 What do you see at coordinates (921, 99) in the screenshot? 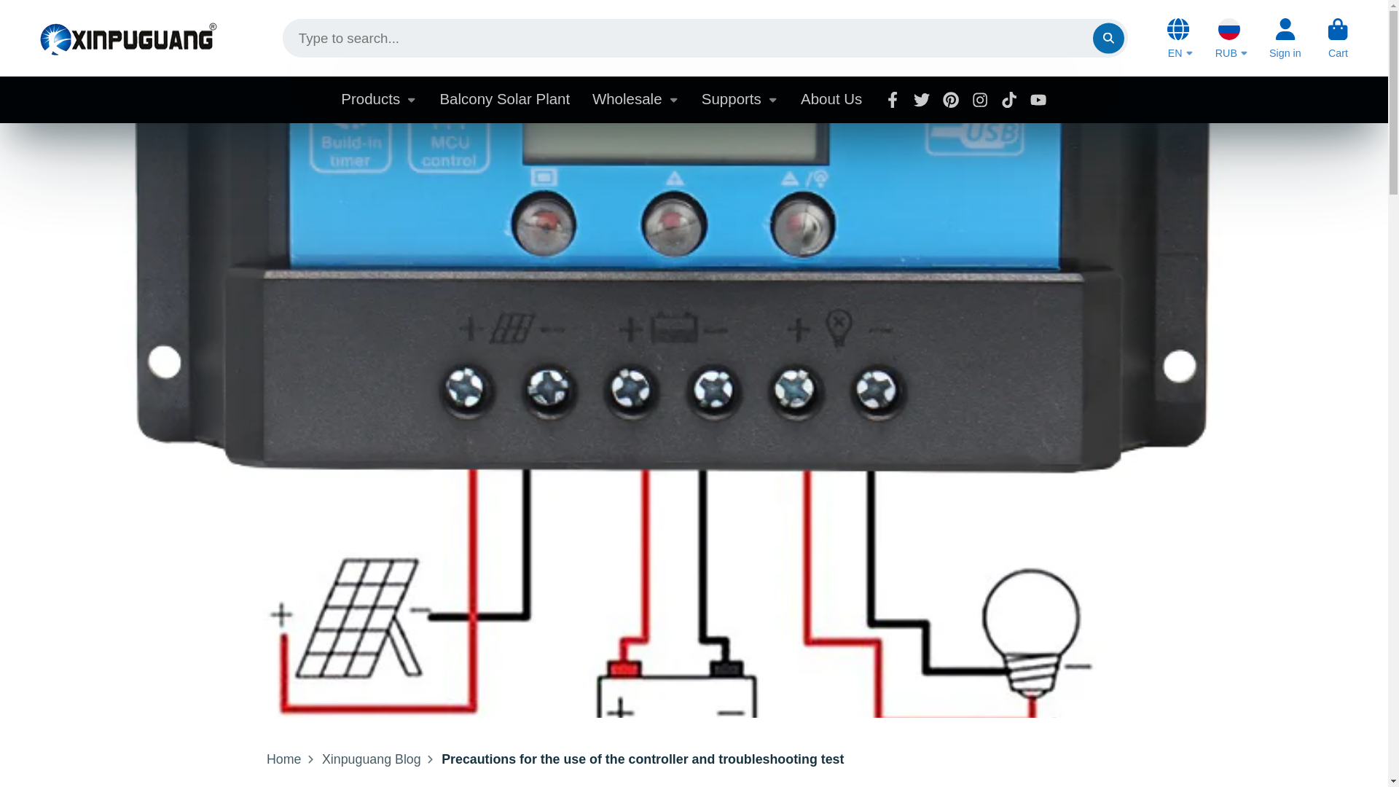
I see `Twitter` at bounding box center [921, 99].